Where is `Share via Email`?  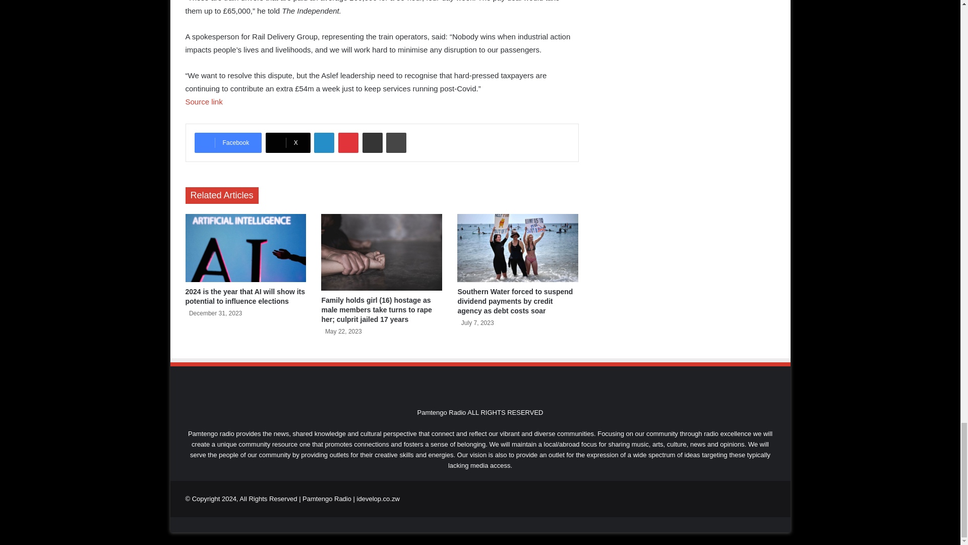 Share via Email is located at coordinates (372, 143).